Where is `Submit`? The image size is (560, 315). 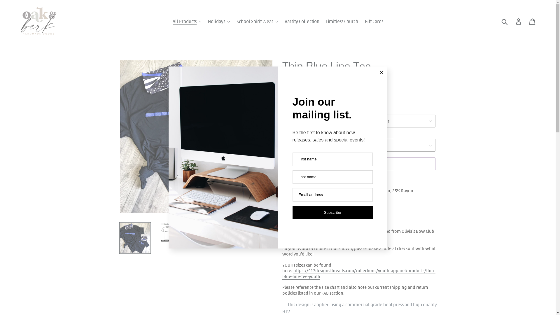
Submit is located at coordinates (505, 21).